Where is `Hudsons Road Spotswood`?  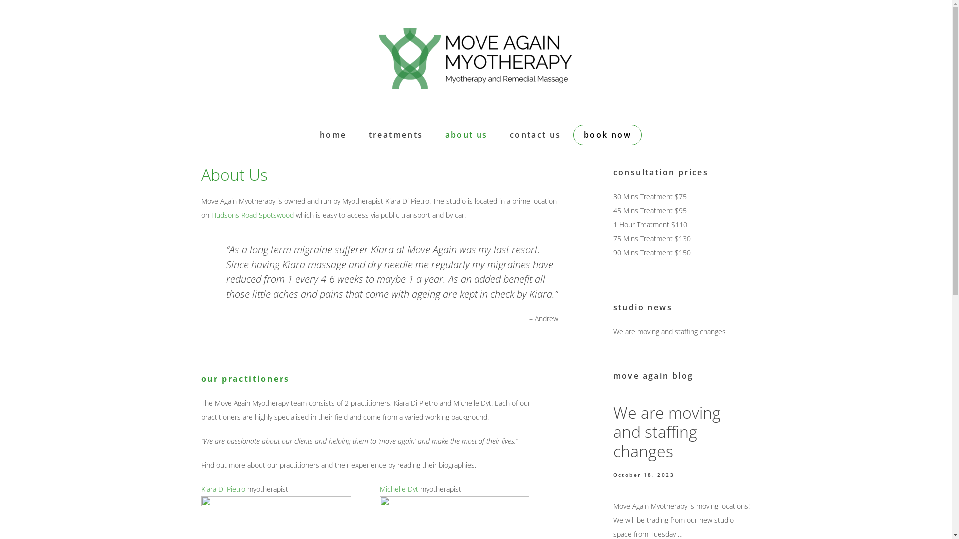 Hudsons Road Spotswood is located at coordinates (252, 215).